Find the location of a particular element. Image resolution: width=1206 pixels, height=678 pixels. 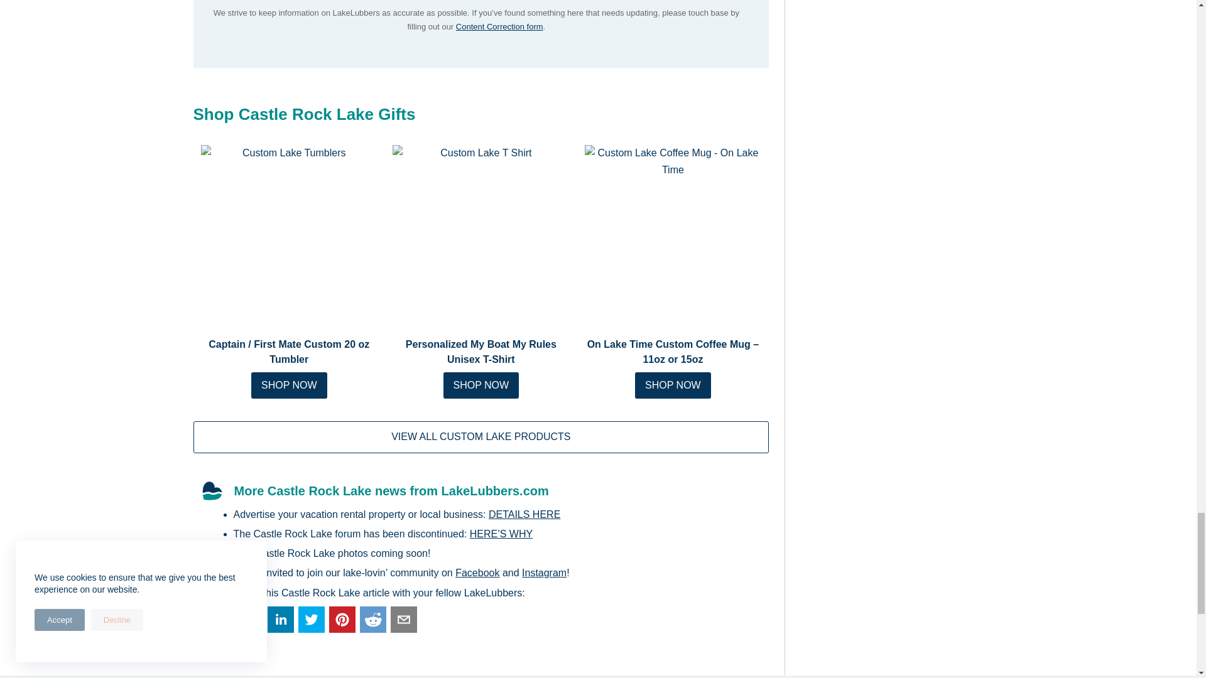

Custom Lake Products is located at coordinates (481, 437).